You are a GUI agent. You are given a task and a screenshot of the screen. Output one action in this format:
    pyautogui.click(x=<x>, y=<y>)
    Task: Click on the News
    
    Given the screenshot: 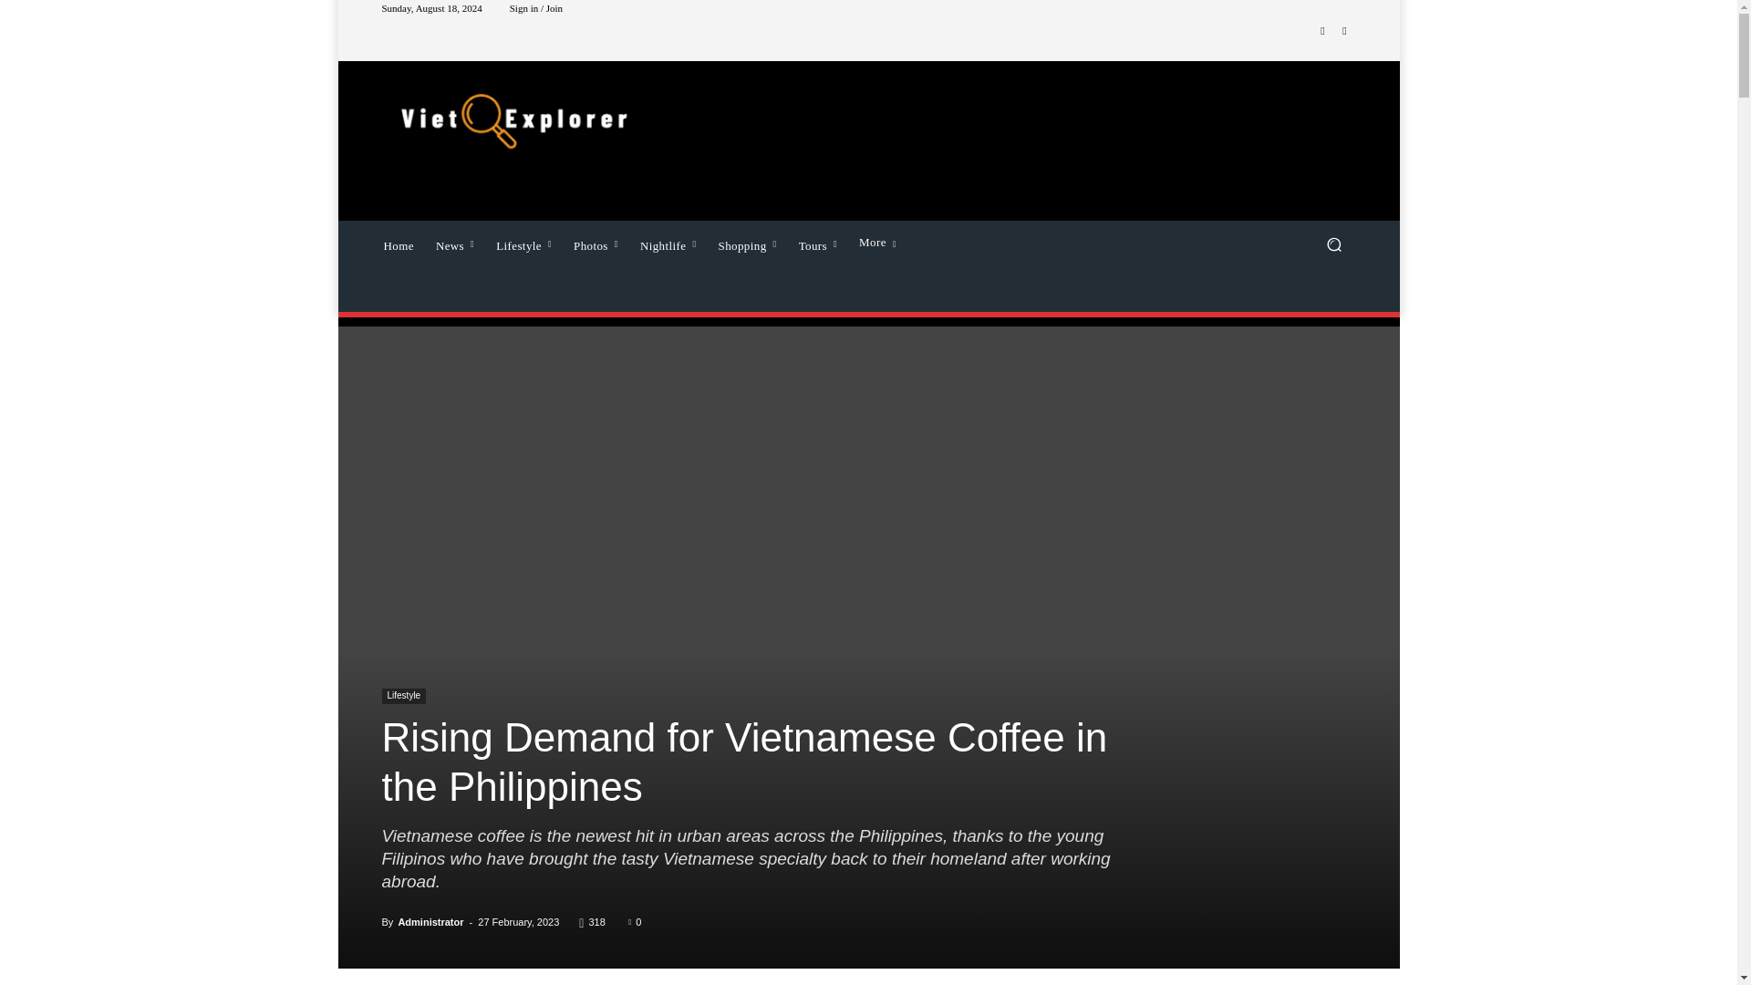 What is the action you would take?
    pyautogui.click(x=454, y=244)
    